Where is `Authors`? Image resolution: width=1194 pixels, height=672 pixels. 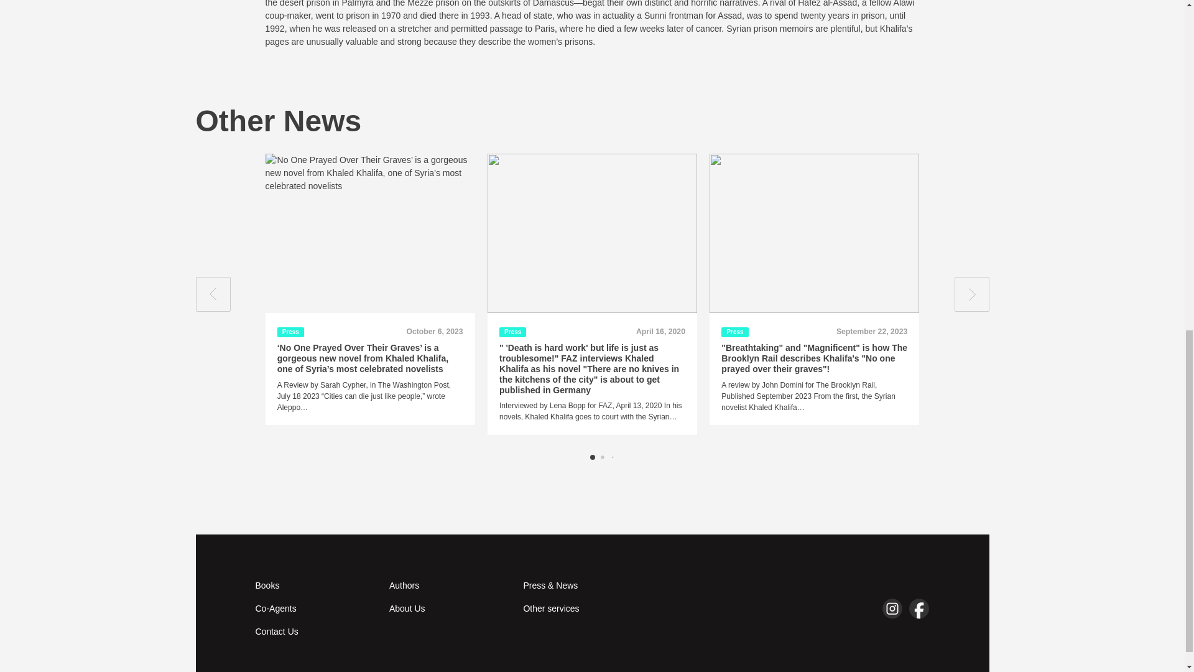 Authors is located at coordinates (448, 585).